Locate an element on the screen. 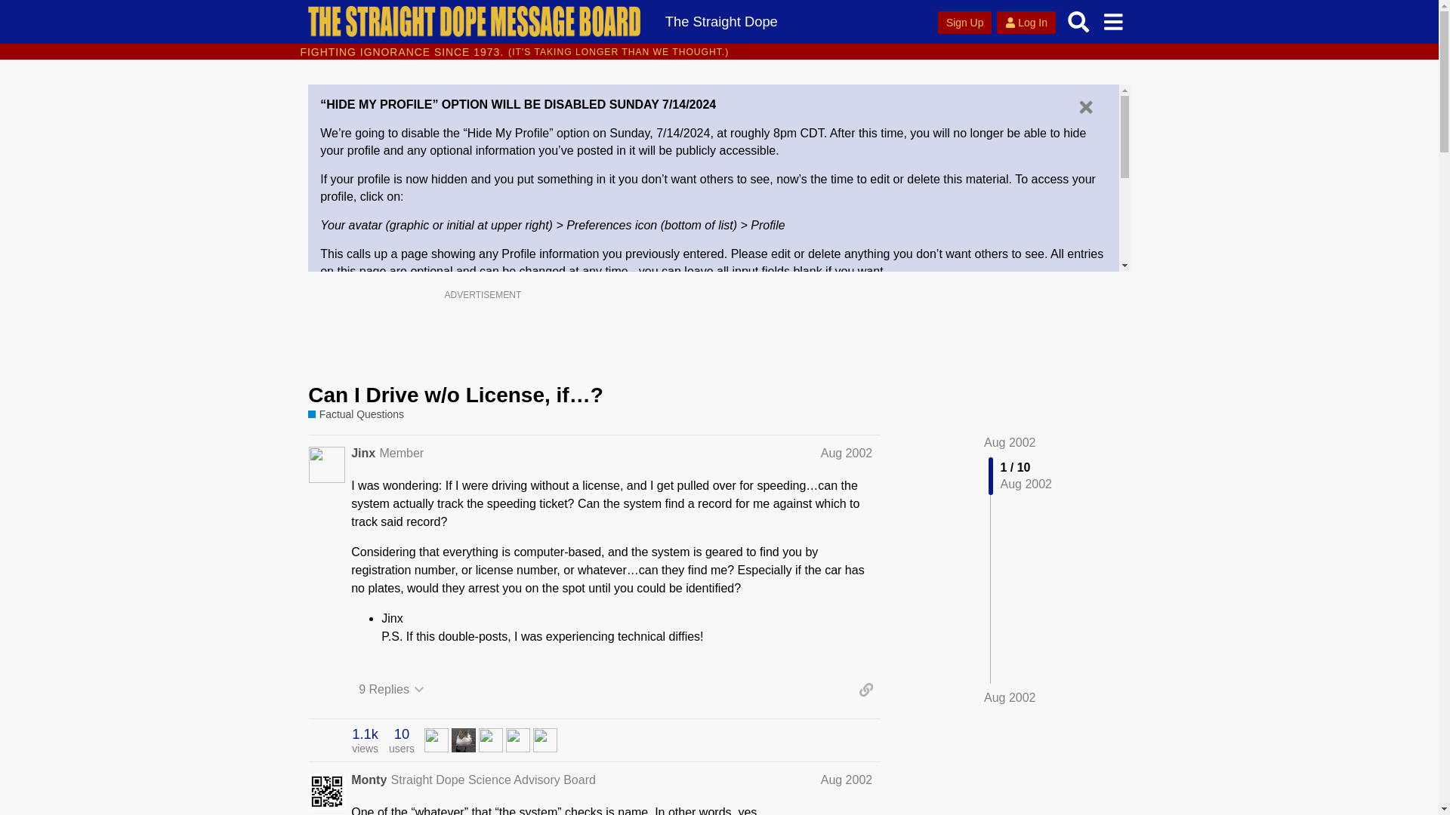  Aug 2002 is located at coordinates (846, 453).